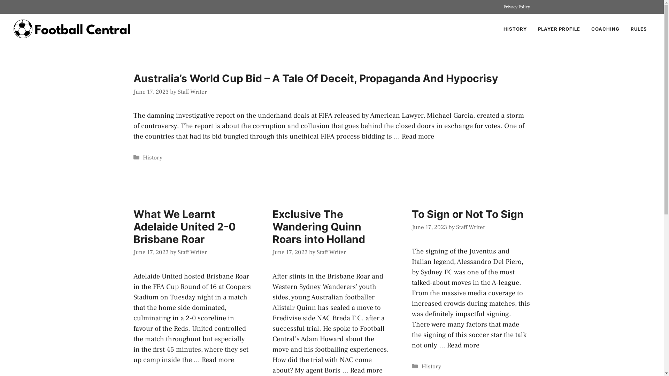 The height and width of the screenshot is (376, 669). What do you see at coordinates (319, 226) in the screenshot?
I see `Exclusive The Wandering Quinn Roars into Holland` at bounding box center [319, 226].